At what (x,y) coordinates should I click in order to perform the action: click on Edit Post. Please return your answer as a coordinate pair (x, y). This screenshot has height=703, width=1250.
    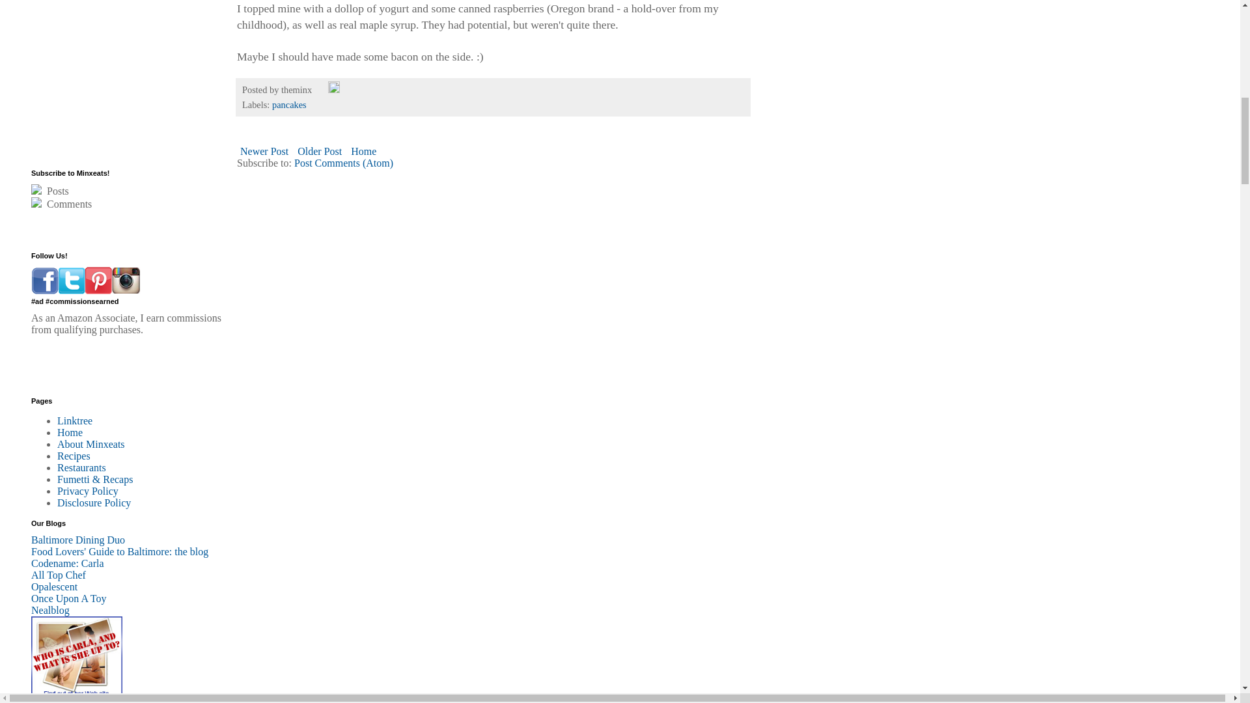
    Looking at the image, I should click on (333, 89).